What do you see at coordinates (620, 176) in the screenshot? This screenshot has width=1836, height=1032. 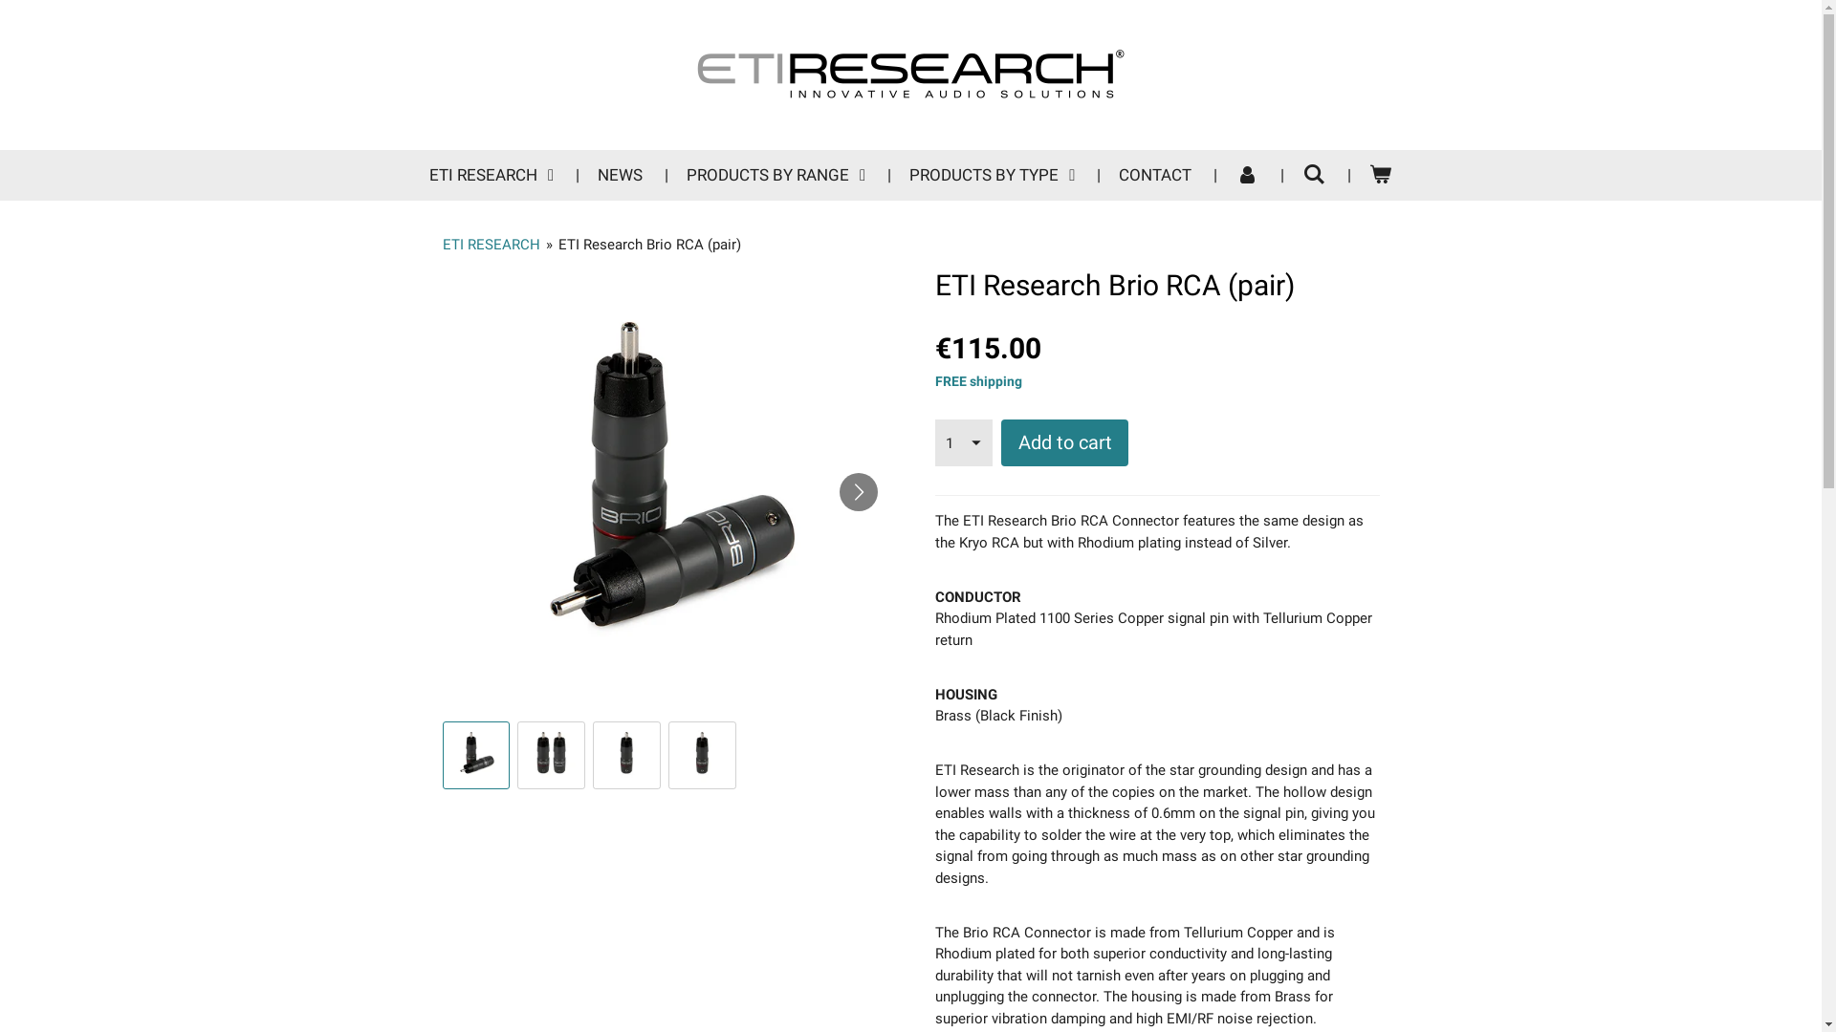 I see `NEWS` at bounding box center [620, 176].